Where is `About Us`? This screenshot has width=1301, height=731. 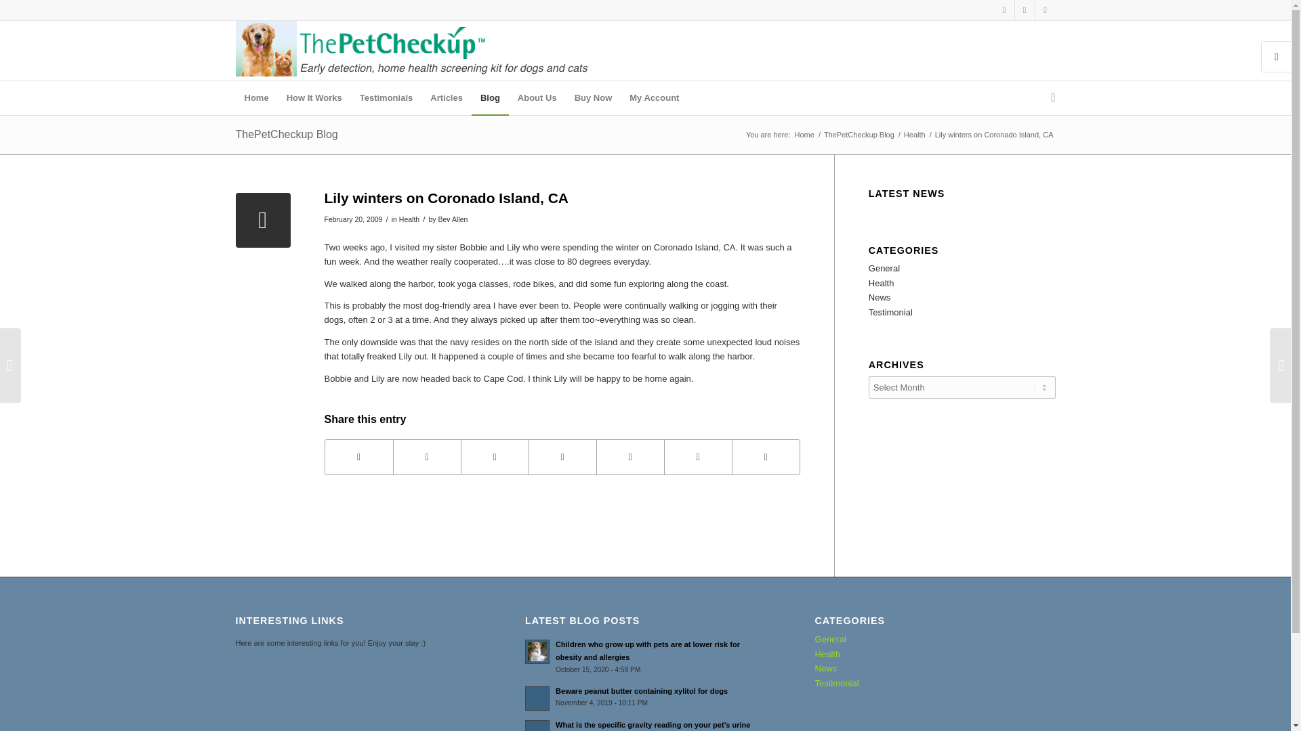
About Us is located at coordinates (537, 97).